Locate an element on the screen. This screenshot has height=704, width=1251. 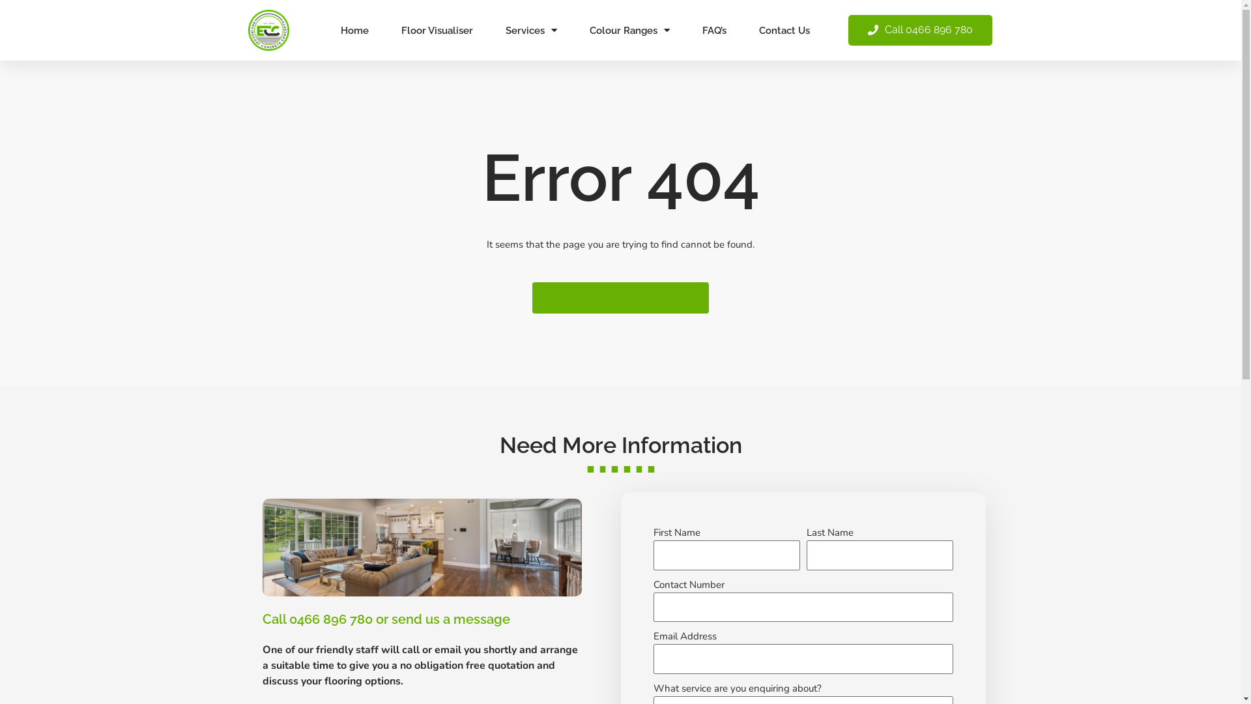
Home is located at coordinates (354, 31).